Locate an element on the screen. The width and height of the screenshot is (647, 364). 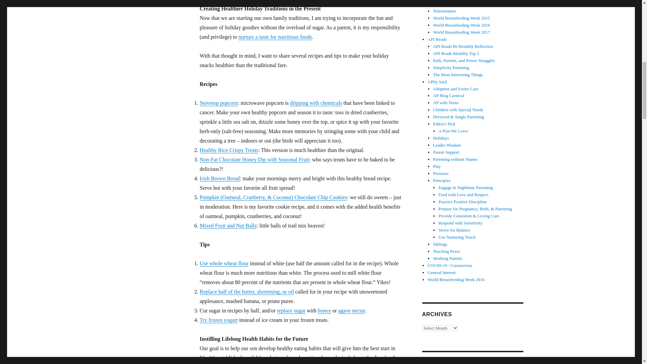
Try frozen yogurt is located at coordinates (218, 320).